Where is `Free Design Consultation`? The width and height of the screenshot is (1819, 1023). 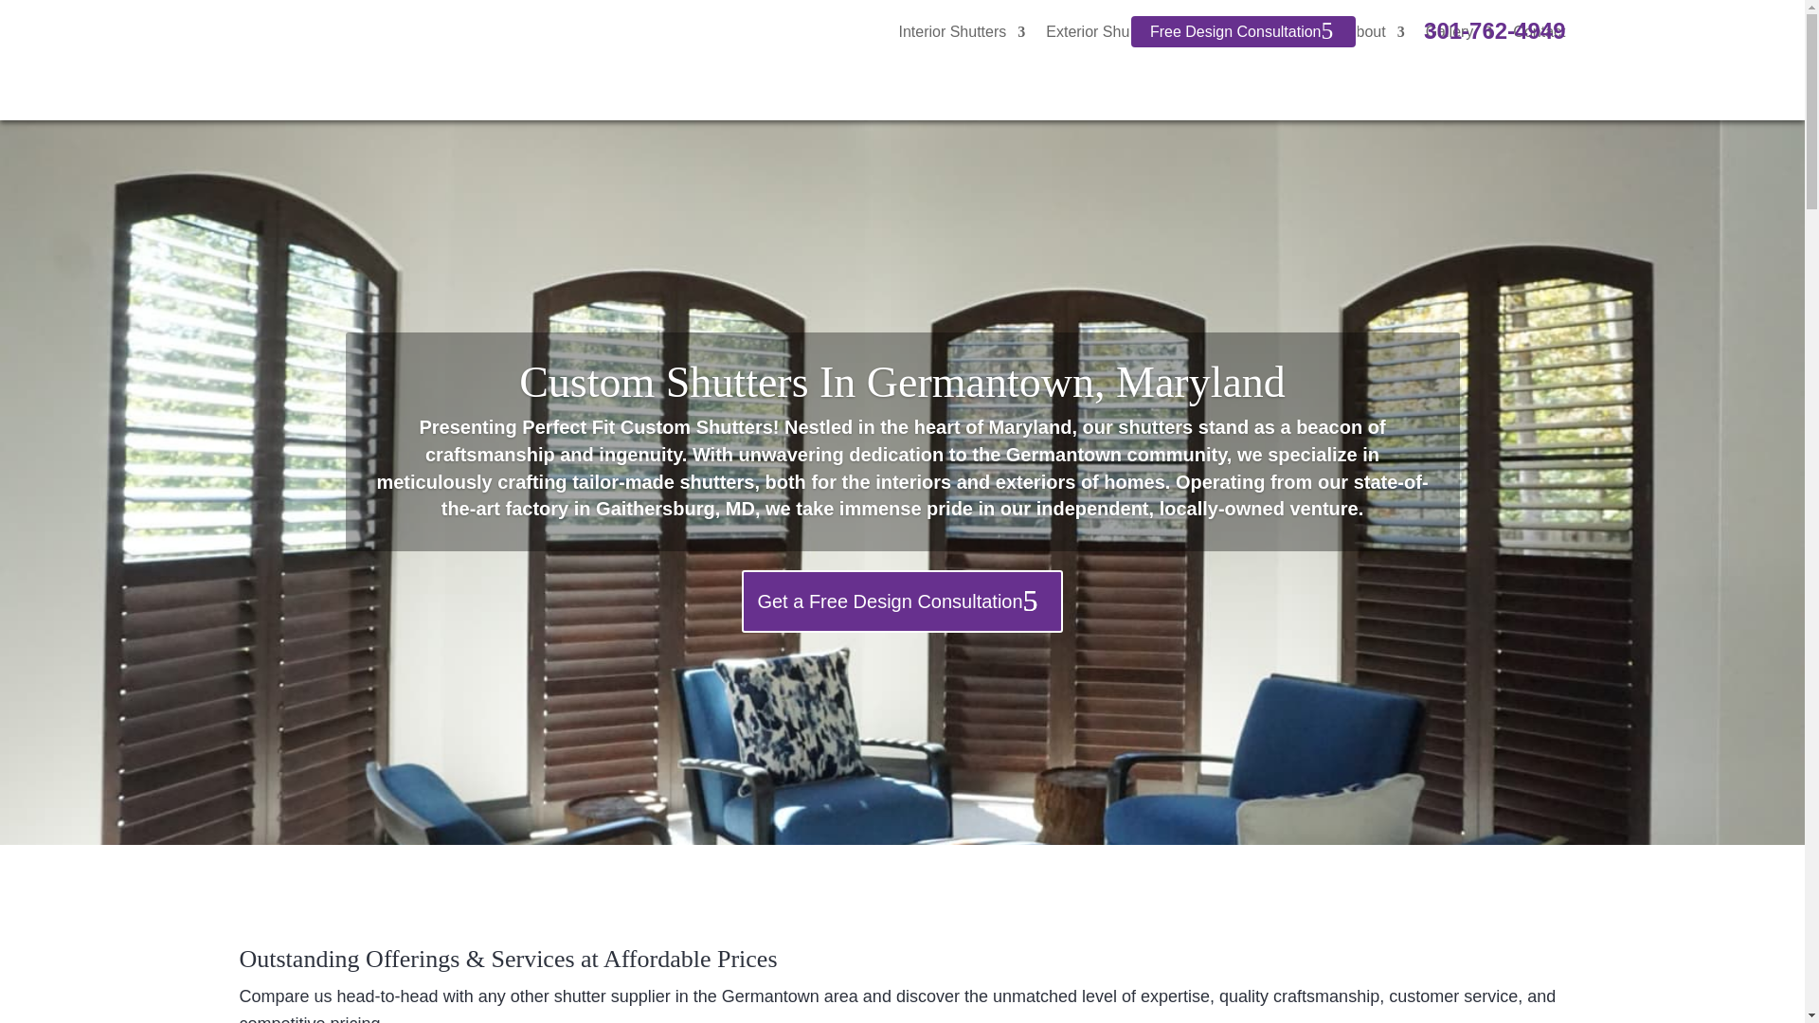
Free Design Consultation is located at coordinates (1243, 31).